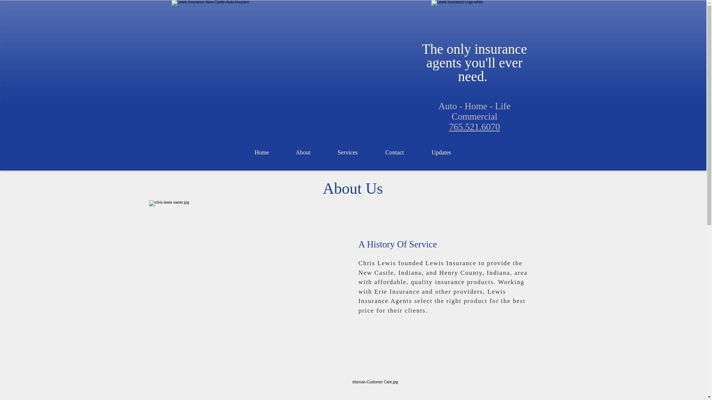 The height and width of the screenshot is (400, 712). I want to click on Services, so click(348, 153).